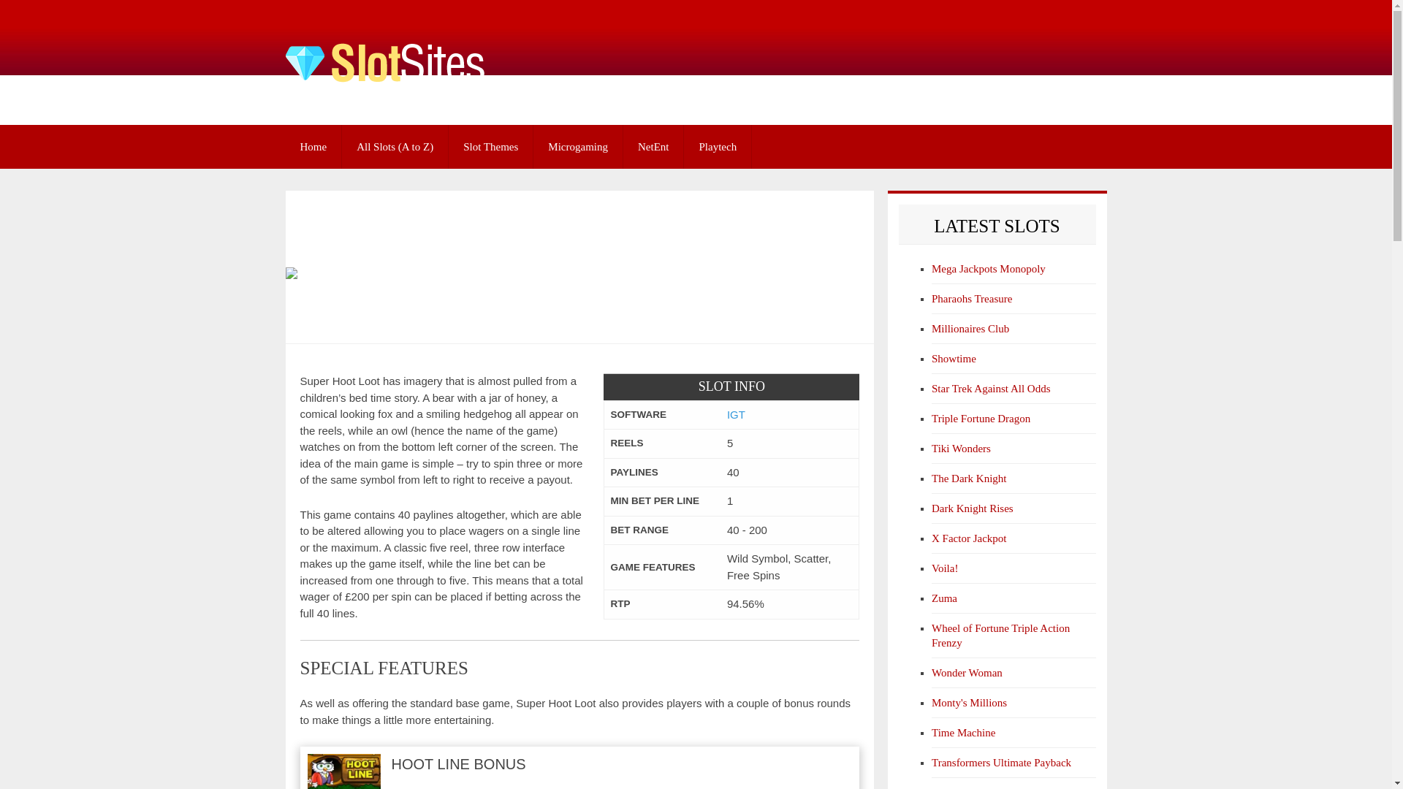 This screenshot has height=789, width=1403. I want to click on Microgaming, so click(577, 146).